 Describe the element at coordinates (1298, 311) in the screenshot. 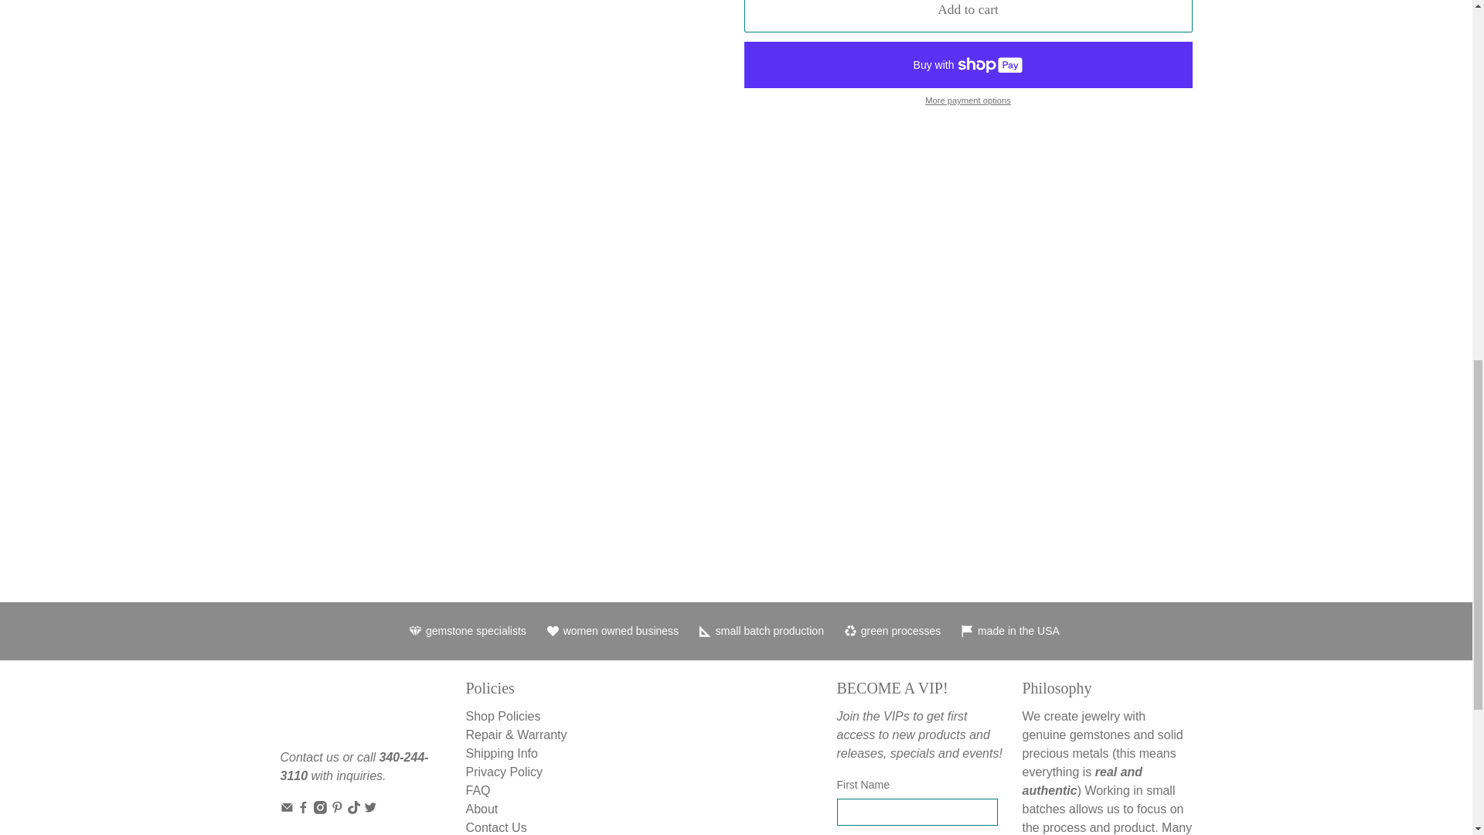

I see `SV` at that location.